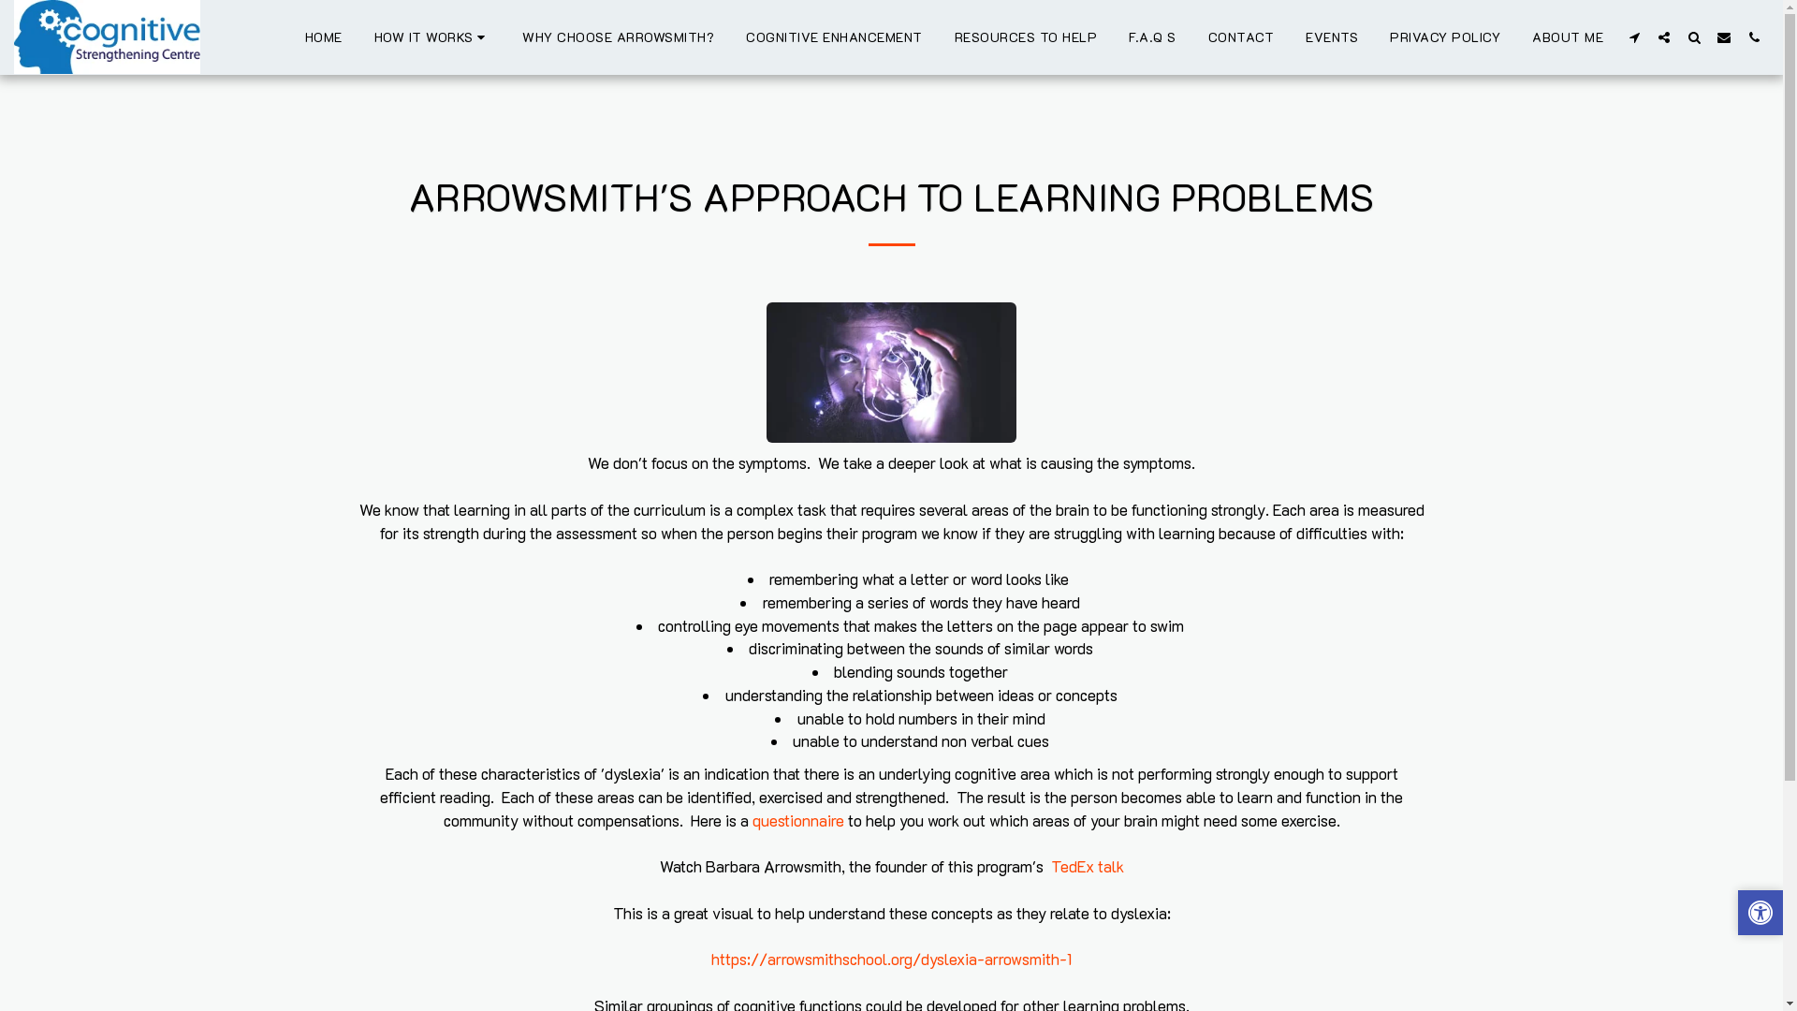 This screenshot has width=1797, height=1011. I want to click on  , so click(1664, 37).